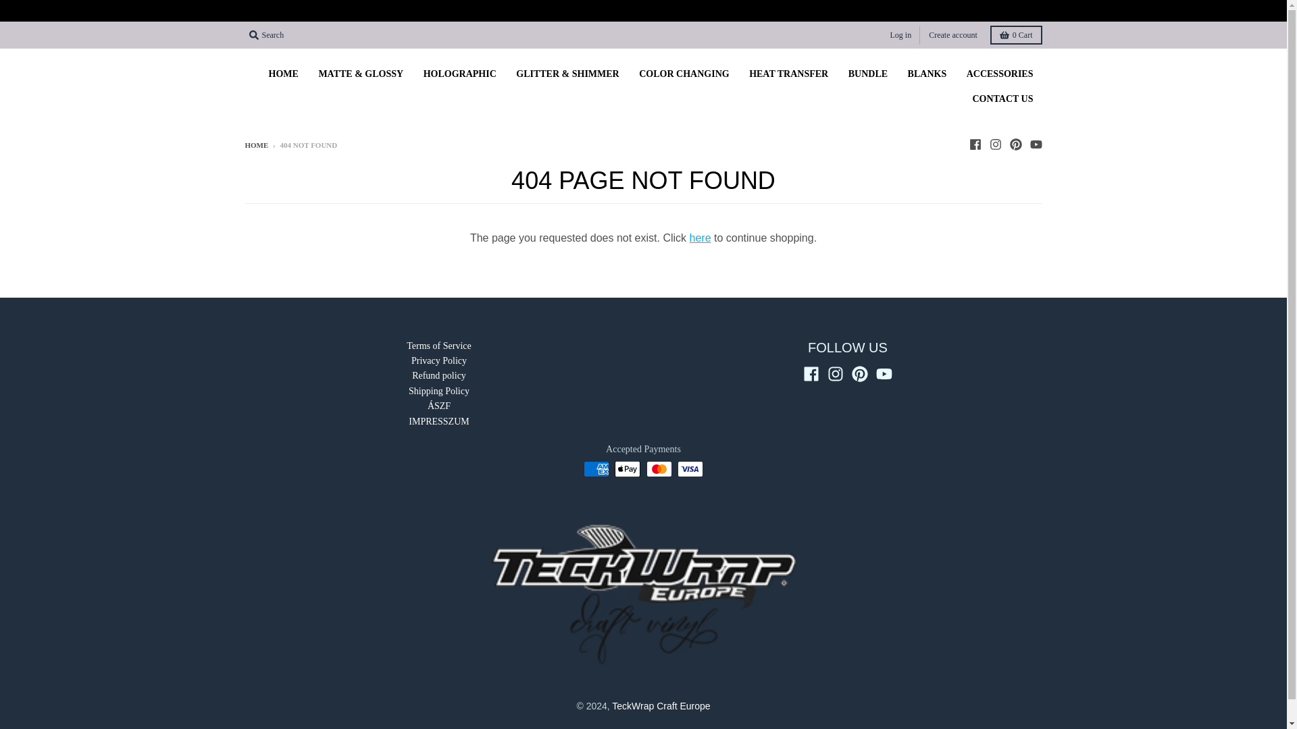 This screenshot has width=1297, height=729. What do you see at coordinates (835, 374) in the screenshot?
I see `Instagram - TeckWrap Craft Europe` at bounding box center [835, 374].